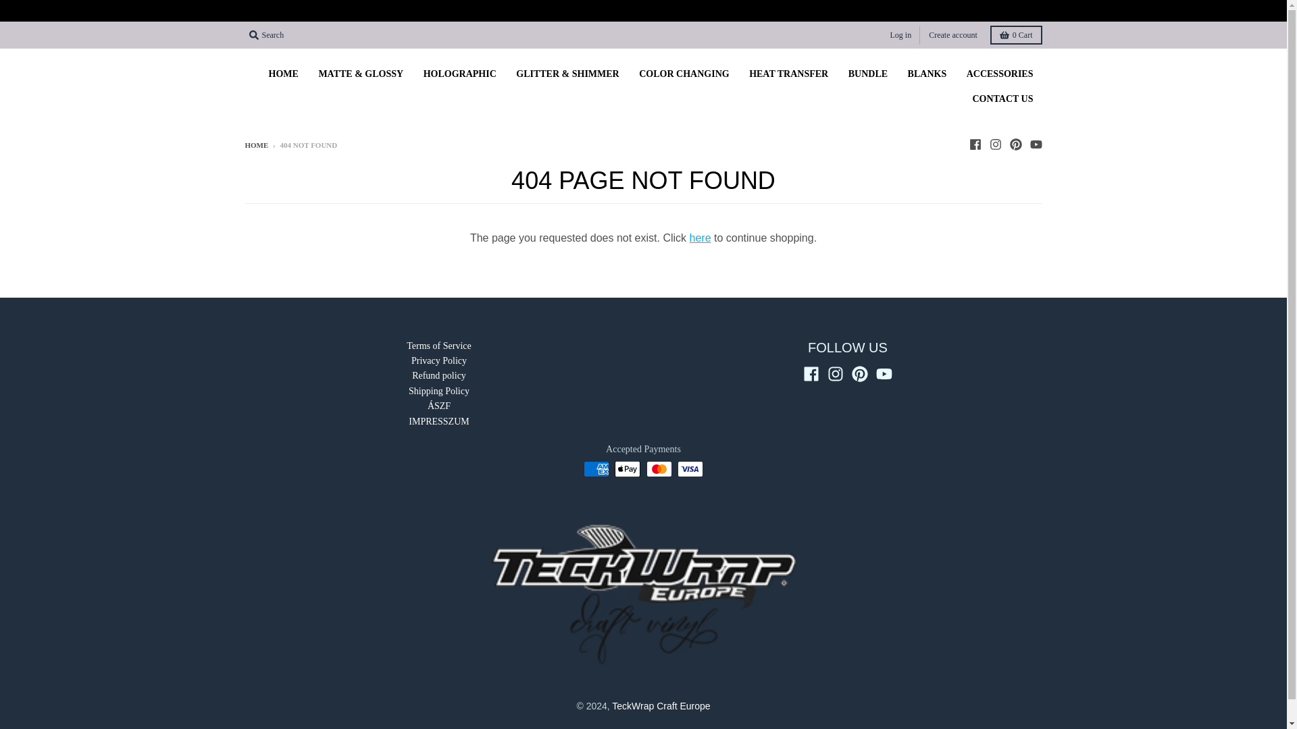 This screenshot has width=1297, height=729. What do you see at coordinates (835, 374) in the screenshot?
I see `Instagram - TeckWrap Craft Europe` at bounding box center [835, 374].